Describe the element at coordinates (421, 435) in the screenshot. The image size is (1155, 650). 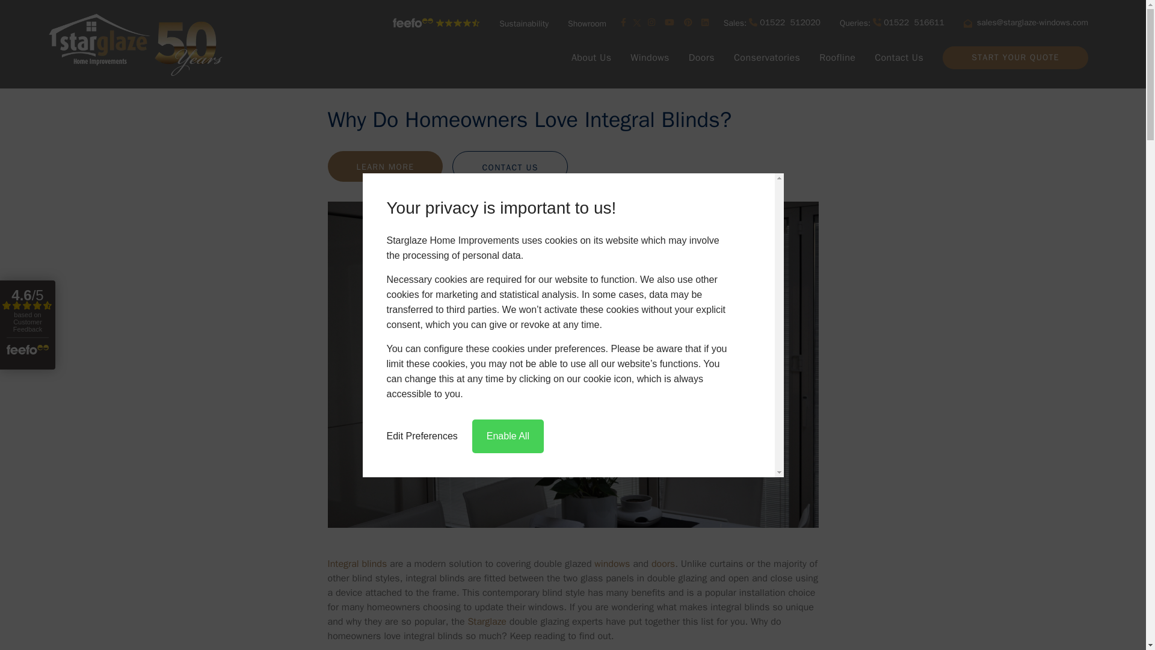
I see `Edit Preferences` at that location.